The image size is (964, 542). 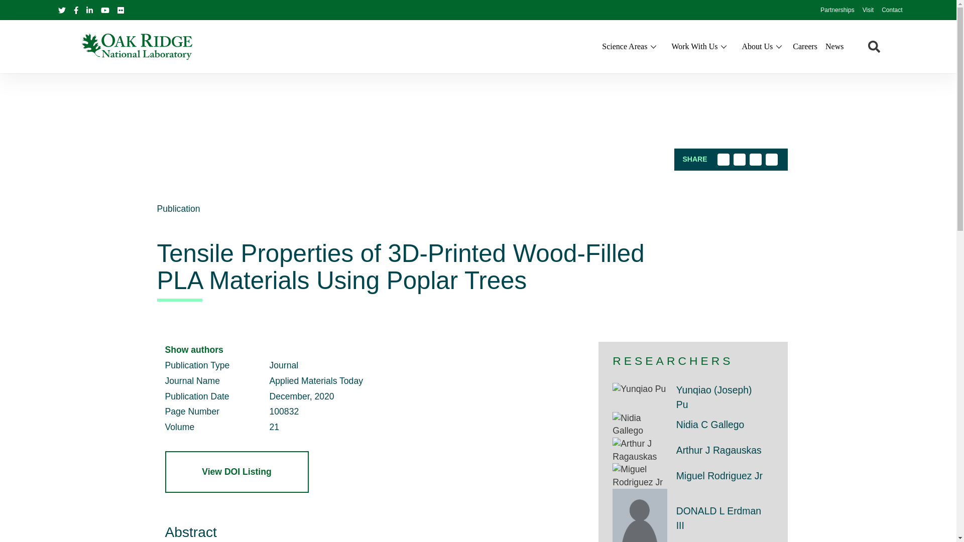 I want to click on flickr, so click(x=120, y=10).